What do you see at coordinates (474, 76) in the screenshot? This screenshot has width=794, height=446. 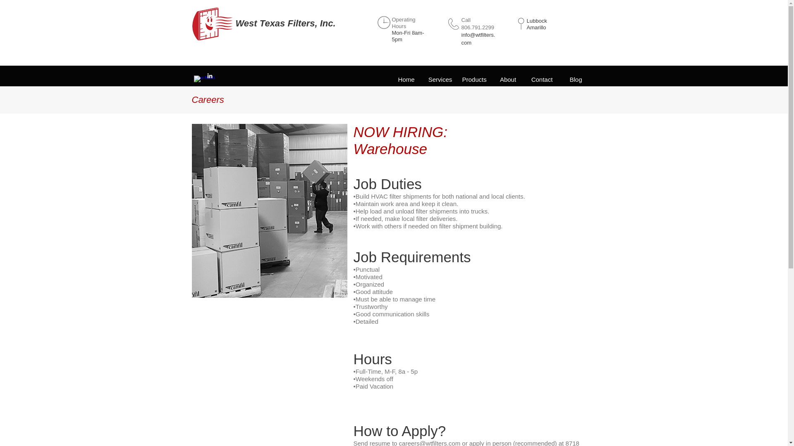 I see `Products` at bounding box center [474, 76].